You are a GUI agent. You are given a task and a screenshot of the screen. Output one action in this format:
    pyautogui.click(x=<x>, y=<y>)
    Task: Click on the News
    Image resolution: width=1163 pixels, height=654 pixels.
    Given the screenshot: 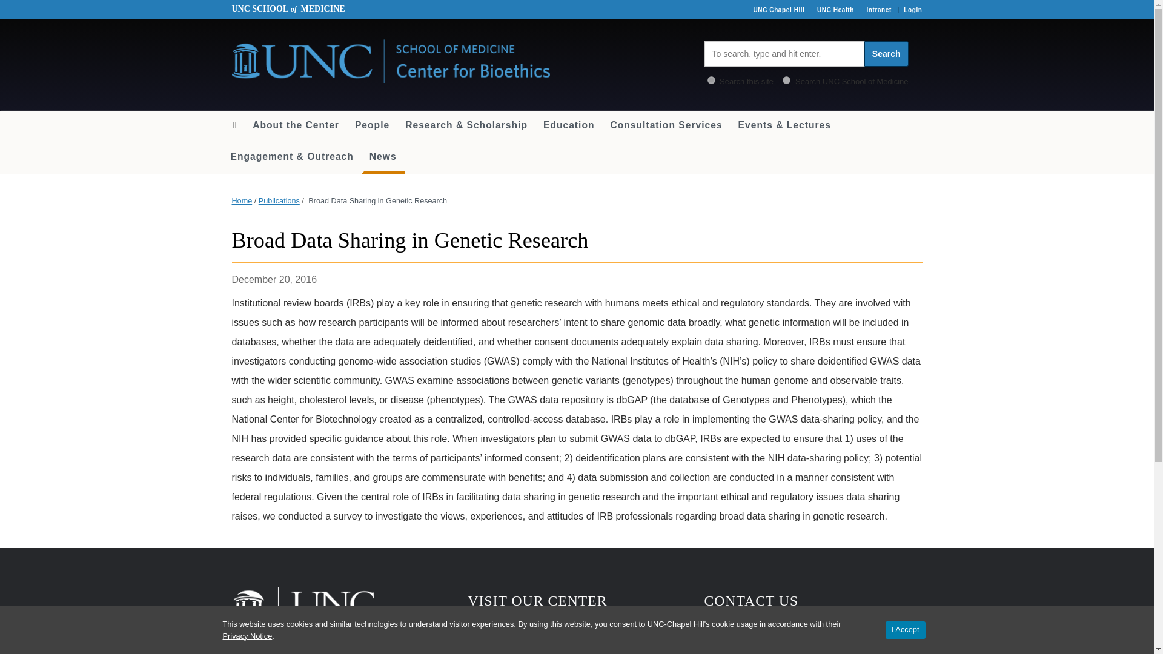 What is the action you would take?
    pyautogui.click(x=383, y=158)
    